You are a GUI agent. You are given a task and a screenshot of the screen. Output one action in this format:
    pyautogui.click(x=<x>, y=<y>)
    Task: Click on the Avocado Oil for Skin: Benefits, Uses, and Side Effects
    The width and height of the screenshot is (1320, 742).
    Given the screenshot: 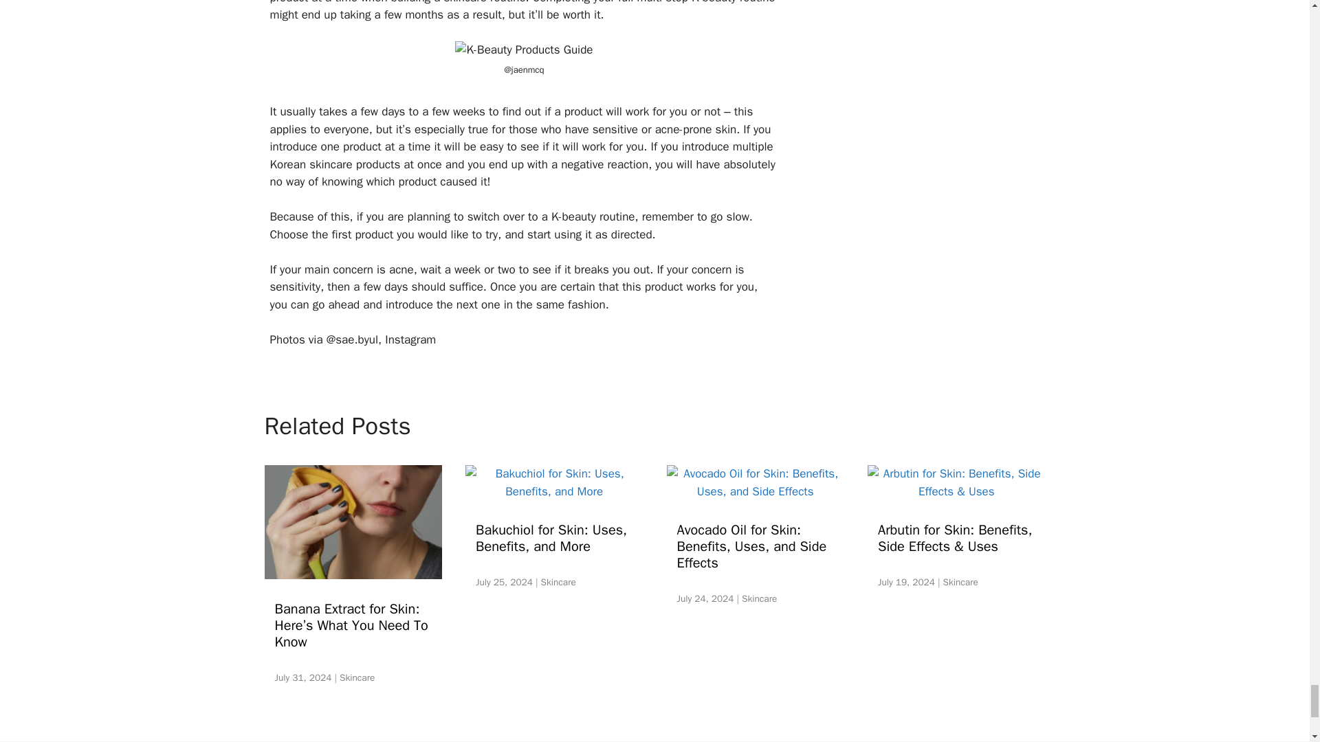 What is the action you would take?
    pyautogui.click(x=755, y=491)
    